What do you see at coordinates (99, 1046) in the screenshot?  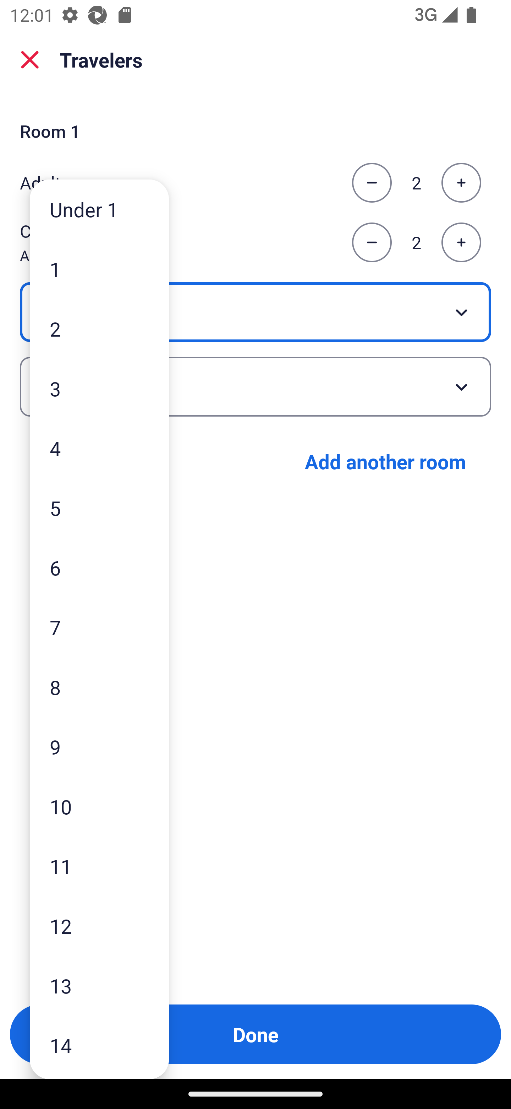 I see `14` at bounding box center [99, 1046].